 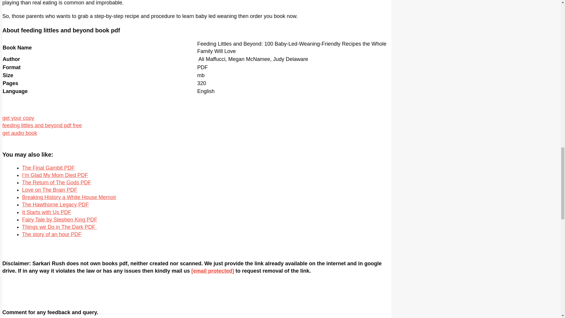 What do you see at coordinates (18, 118) in the screenshot?
I see `get your copy` at bounding box center [18, 118].